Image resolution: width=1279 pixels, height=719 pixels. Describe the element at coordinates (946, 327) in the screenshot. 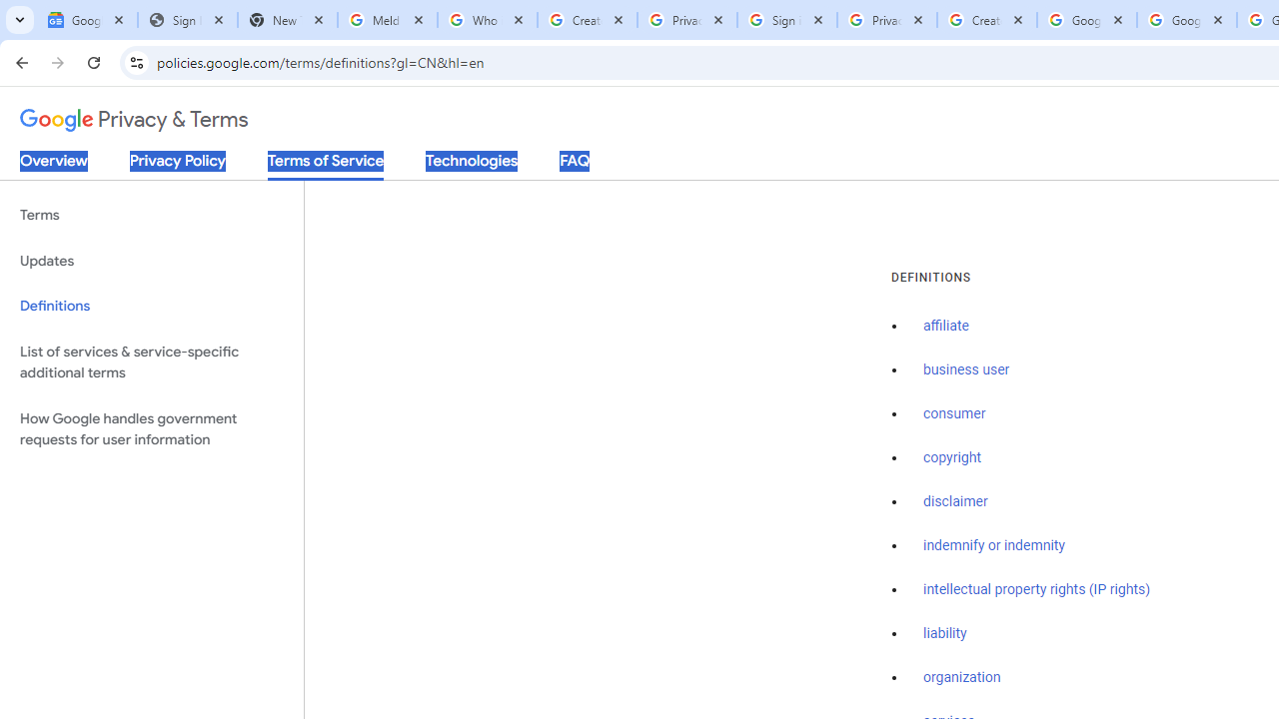

I see `affiliate` at that location.